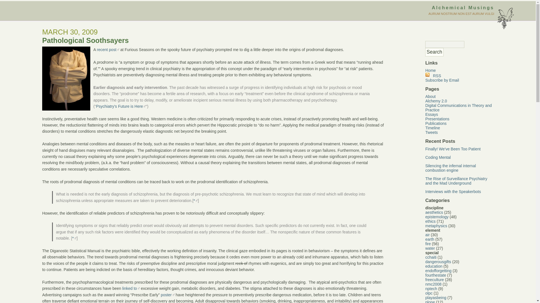 This screenshot has height=303, width=540. I want to click on Digital Communications in Theory and Practice, so click(458, 108).